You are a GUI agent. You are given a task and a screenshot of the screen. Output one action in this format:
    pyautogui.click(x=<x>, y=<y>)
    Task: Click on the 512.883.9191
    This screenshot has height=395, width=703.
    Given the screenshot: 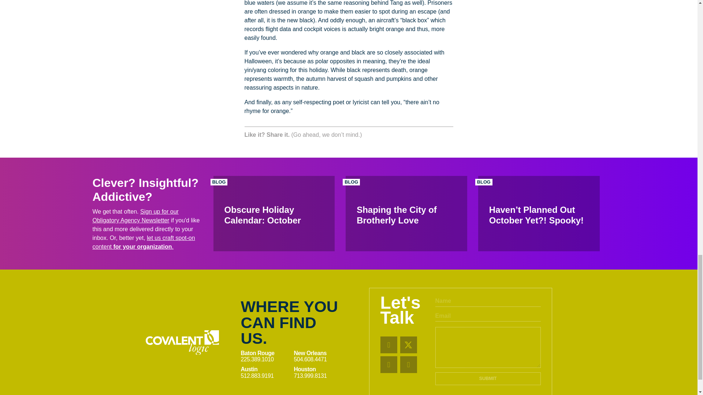 What is the action you would take?
    pyautogui.click(x=265, y=376)
    